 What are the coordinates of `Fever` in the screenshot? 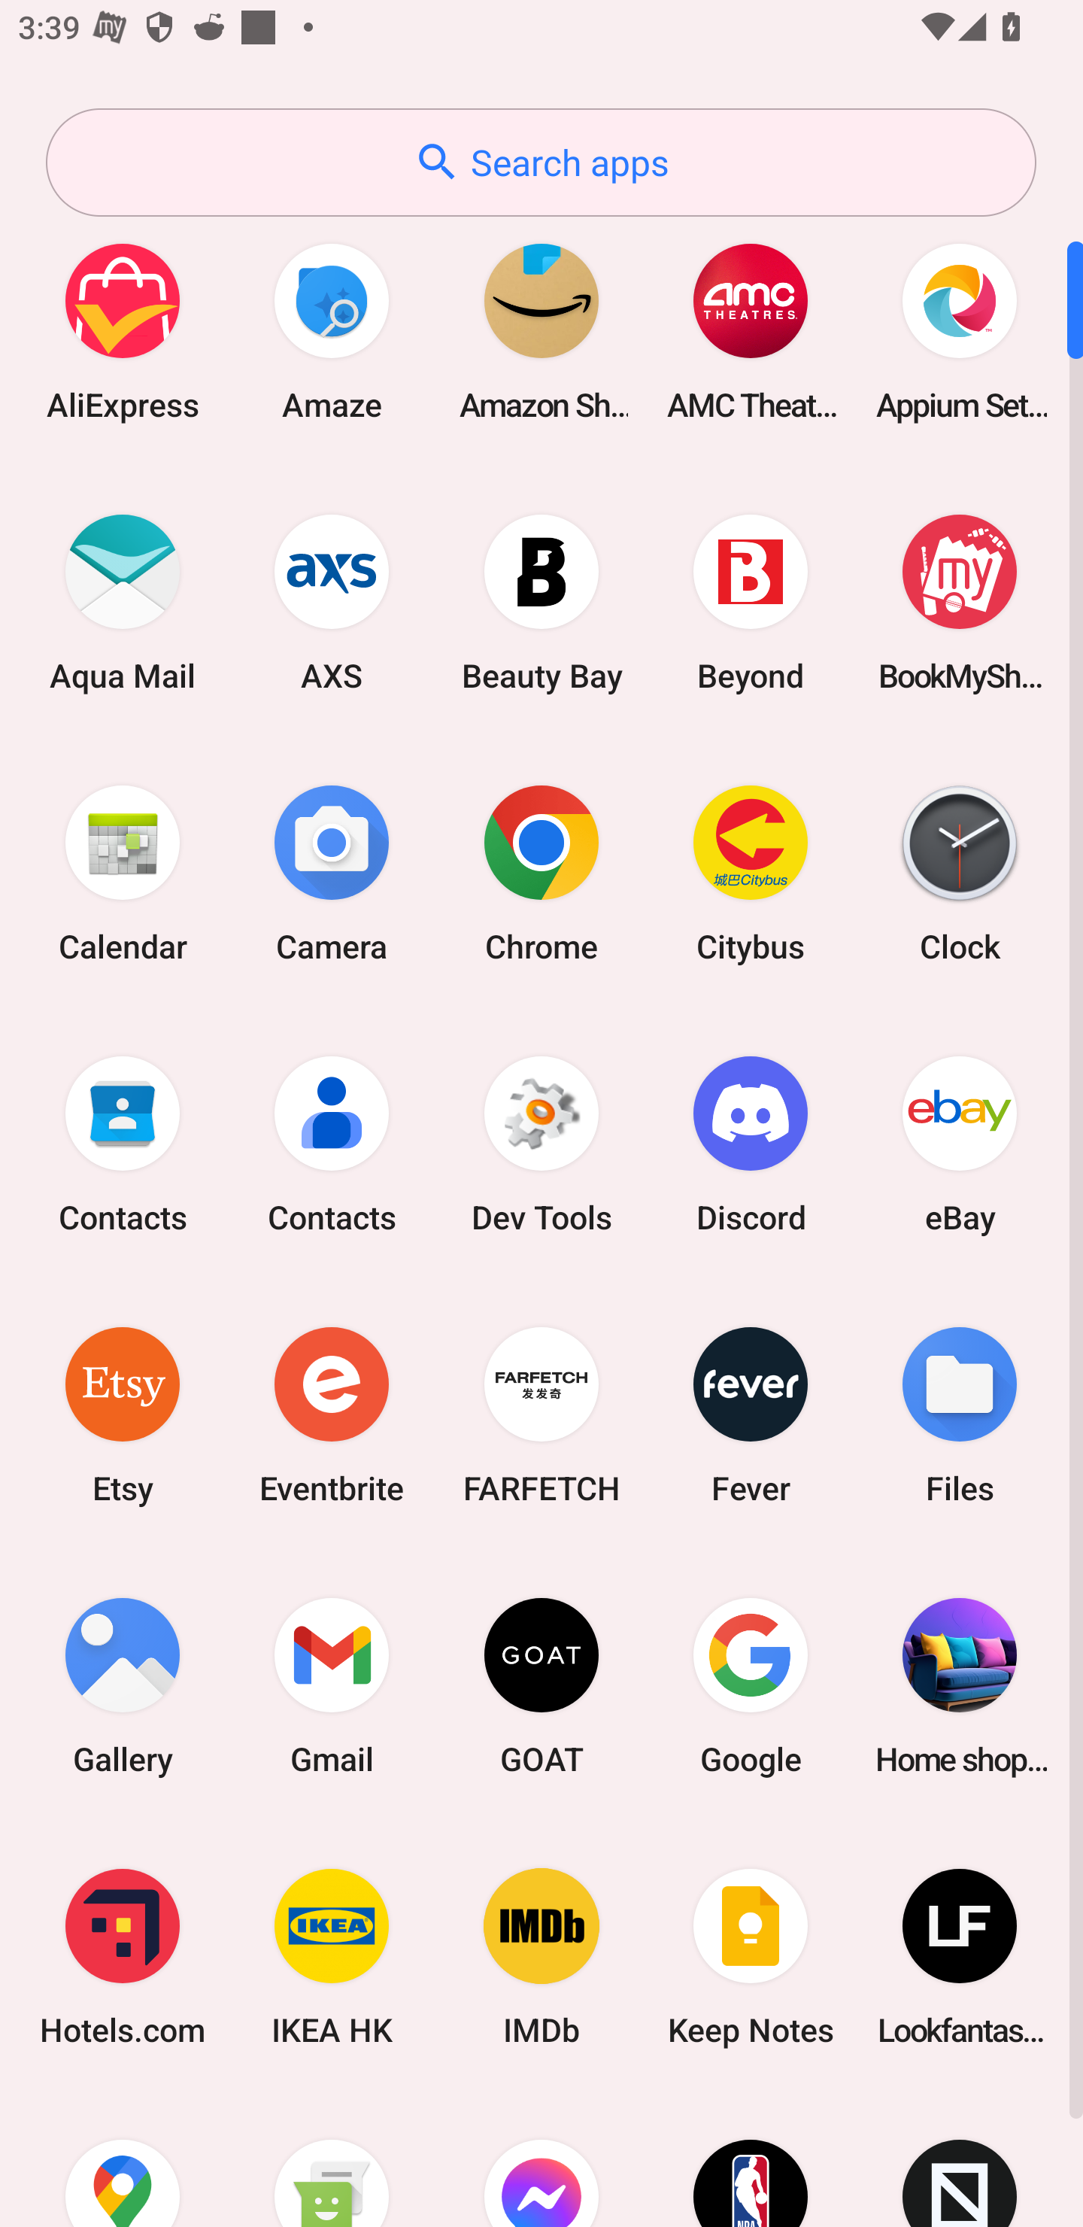 It's located at (751, 1414).